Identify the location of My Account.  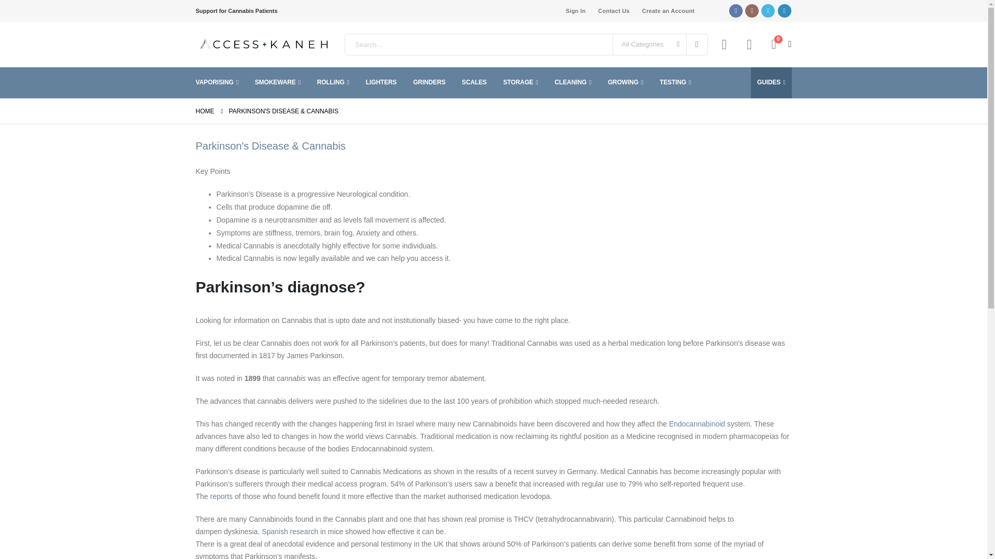
(724, 45).